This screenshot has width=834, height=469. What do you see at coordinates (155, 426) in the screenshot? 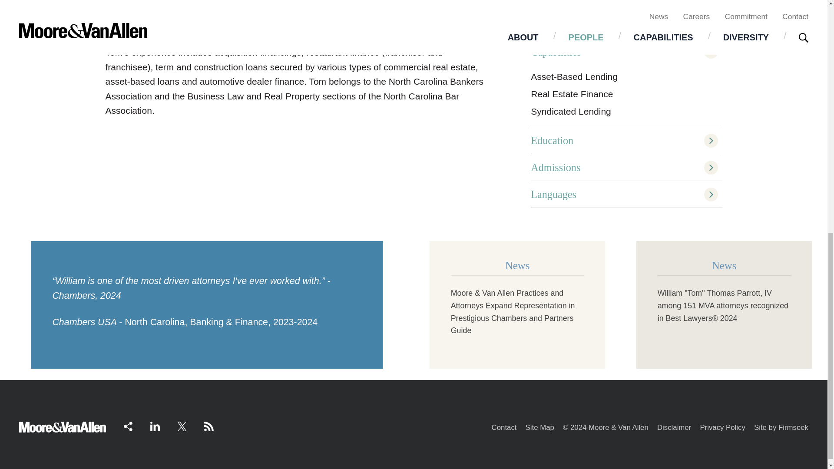
I see `LinkedIn` at bounding box center [155, 426].